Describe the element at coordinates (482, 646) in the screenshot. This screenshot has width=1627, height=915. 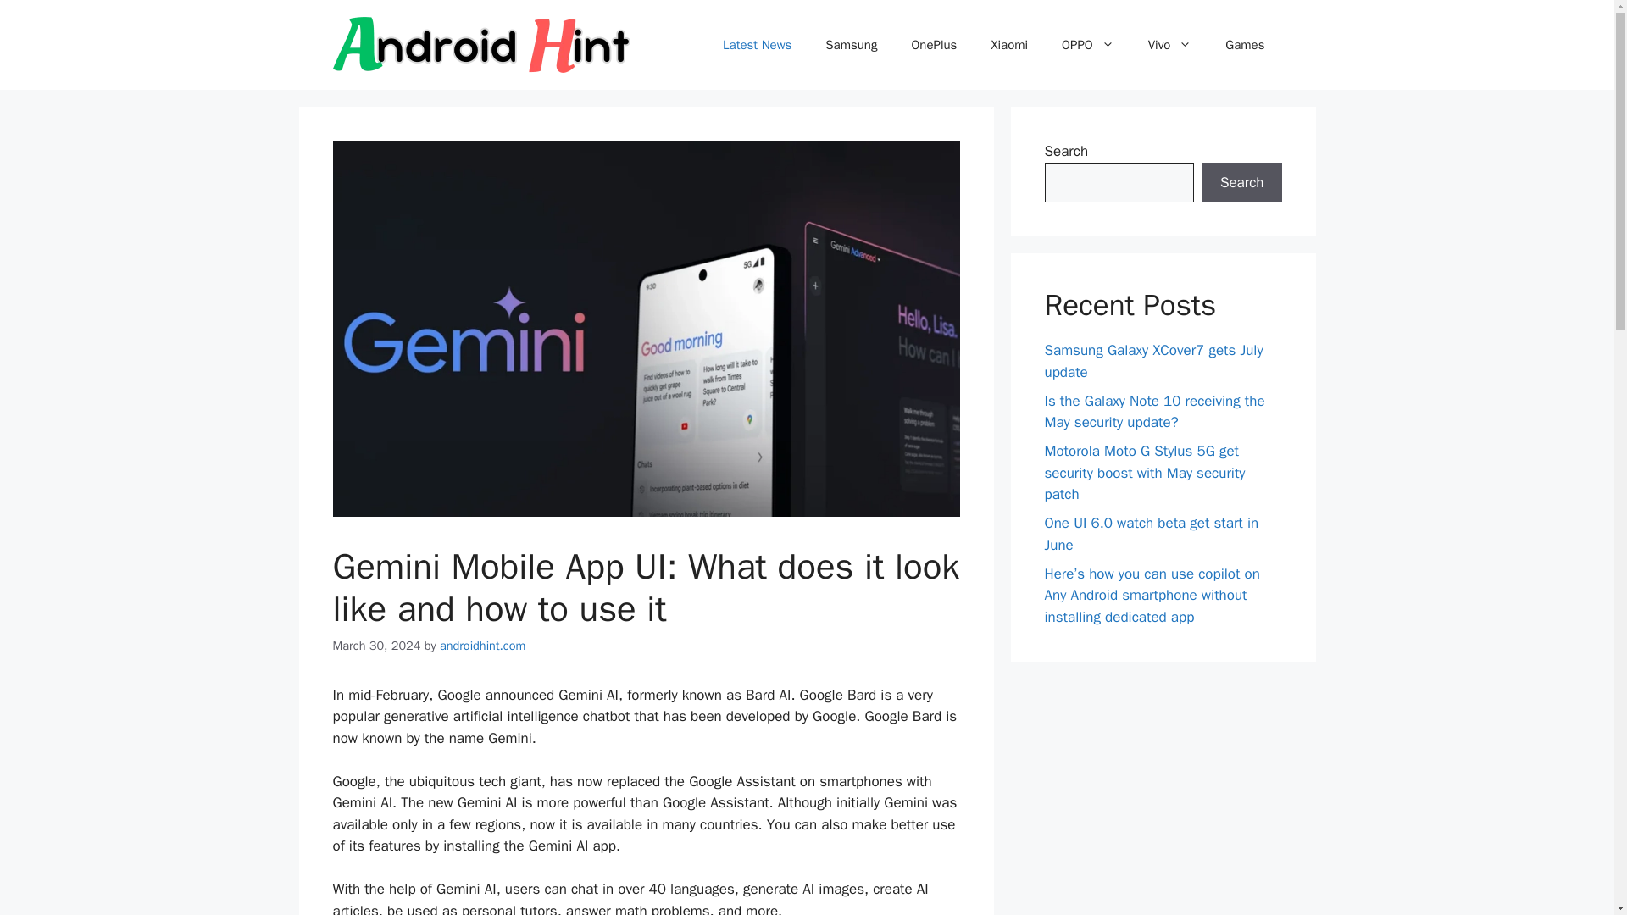
I see `androidhint.com` at that location.